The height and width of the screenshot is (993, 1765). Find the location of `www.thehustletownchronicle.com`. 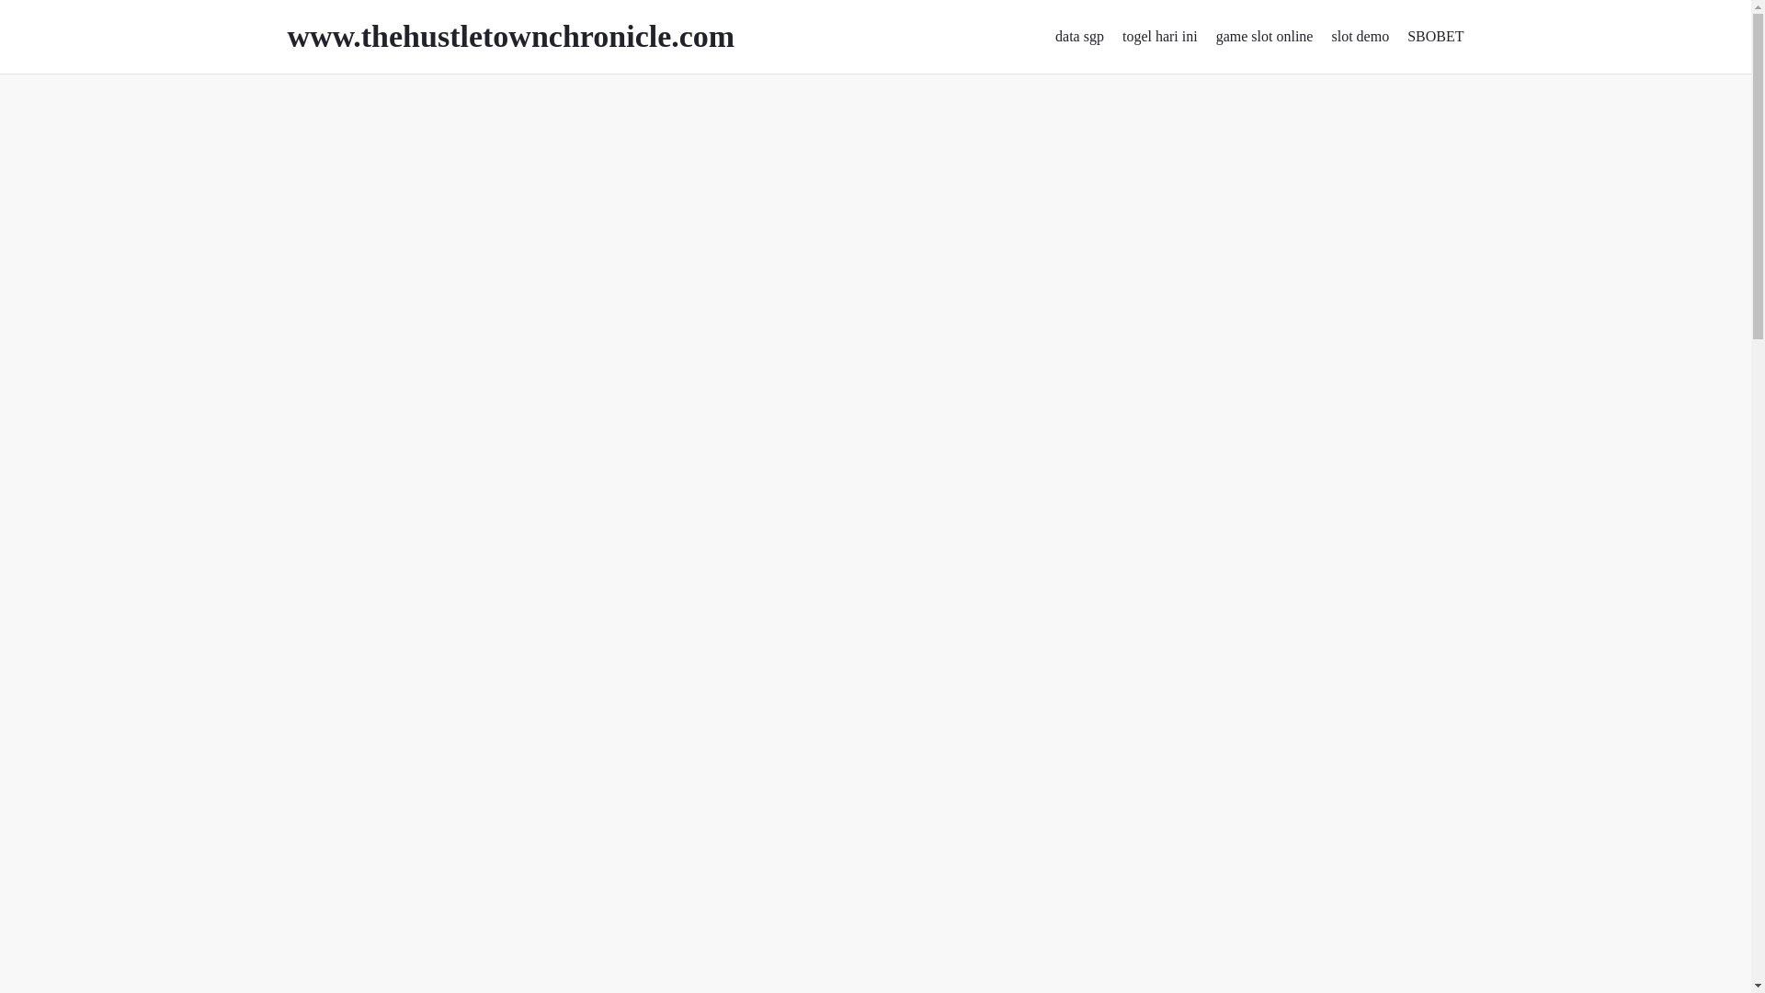

www.thehustletownchronicle.com is located at coordinates (535, 37).